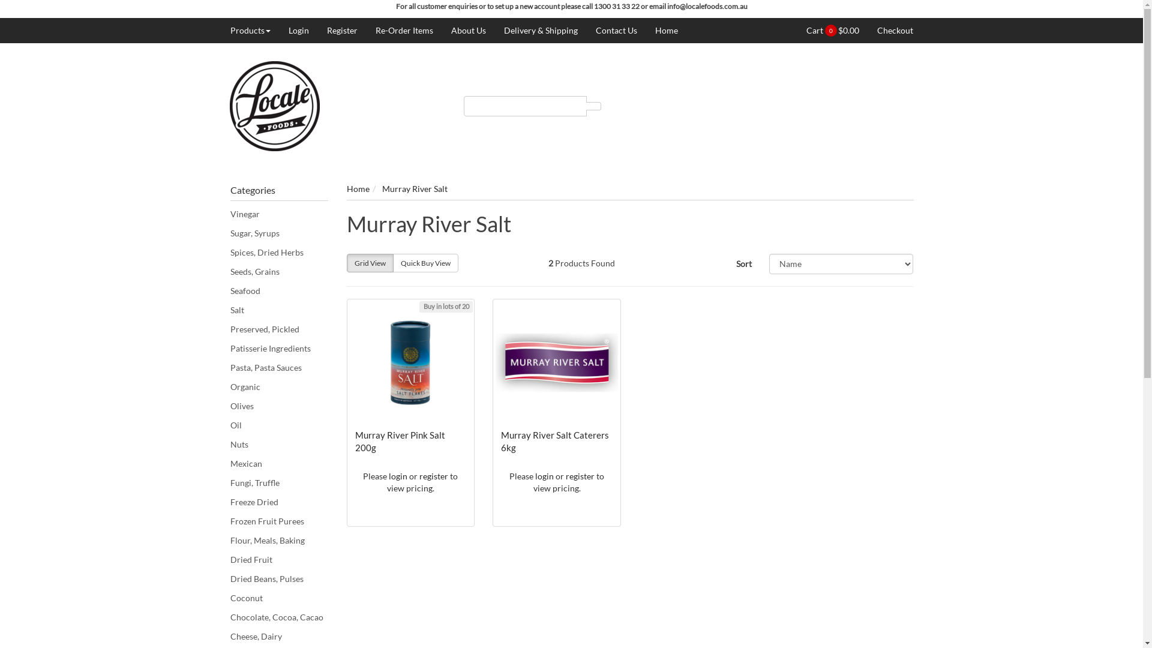  What do you see at coordinates (280, 272) in the screenshot?
I see `Seeds, Grains` at bounding box center [280, 272].